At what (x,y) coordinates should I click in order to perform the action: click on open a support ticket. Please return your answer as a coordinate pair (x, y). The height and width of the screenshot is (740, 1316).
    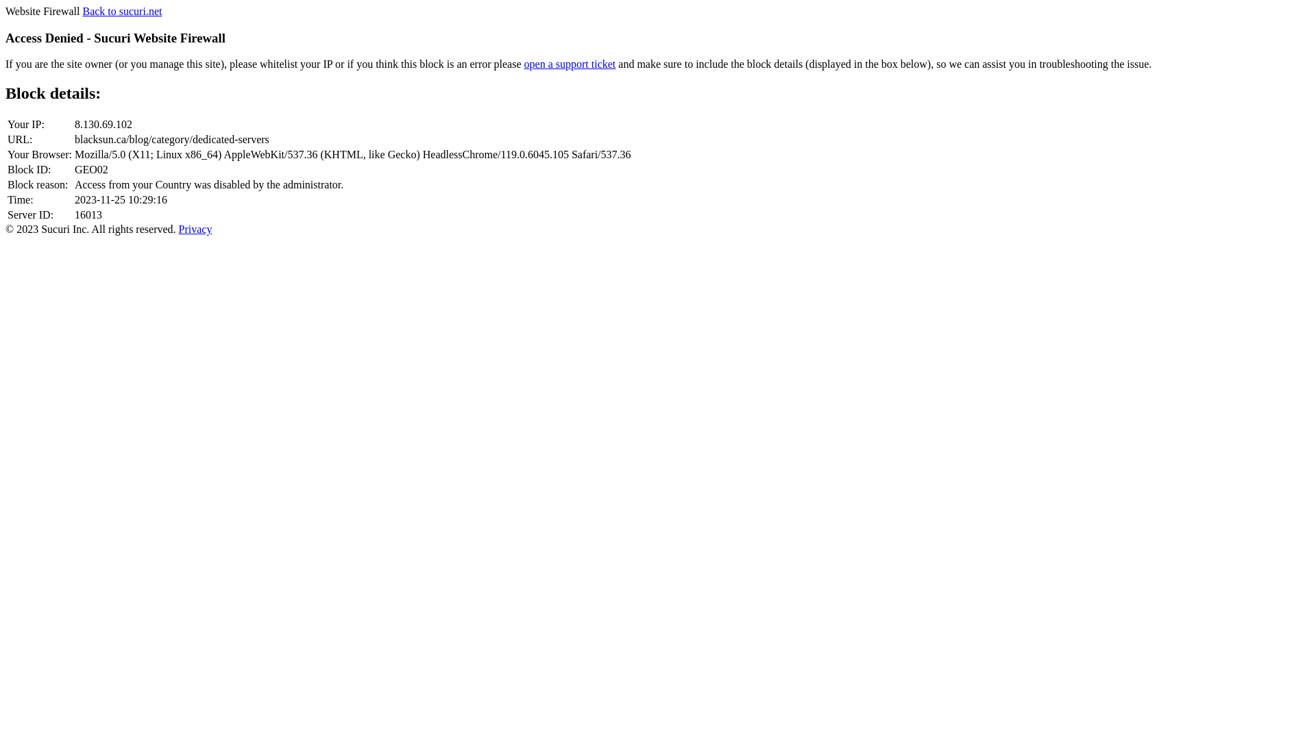
    Looking at the image, I should click on (570, 64).